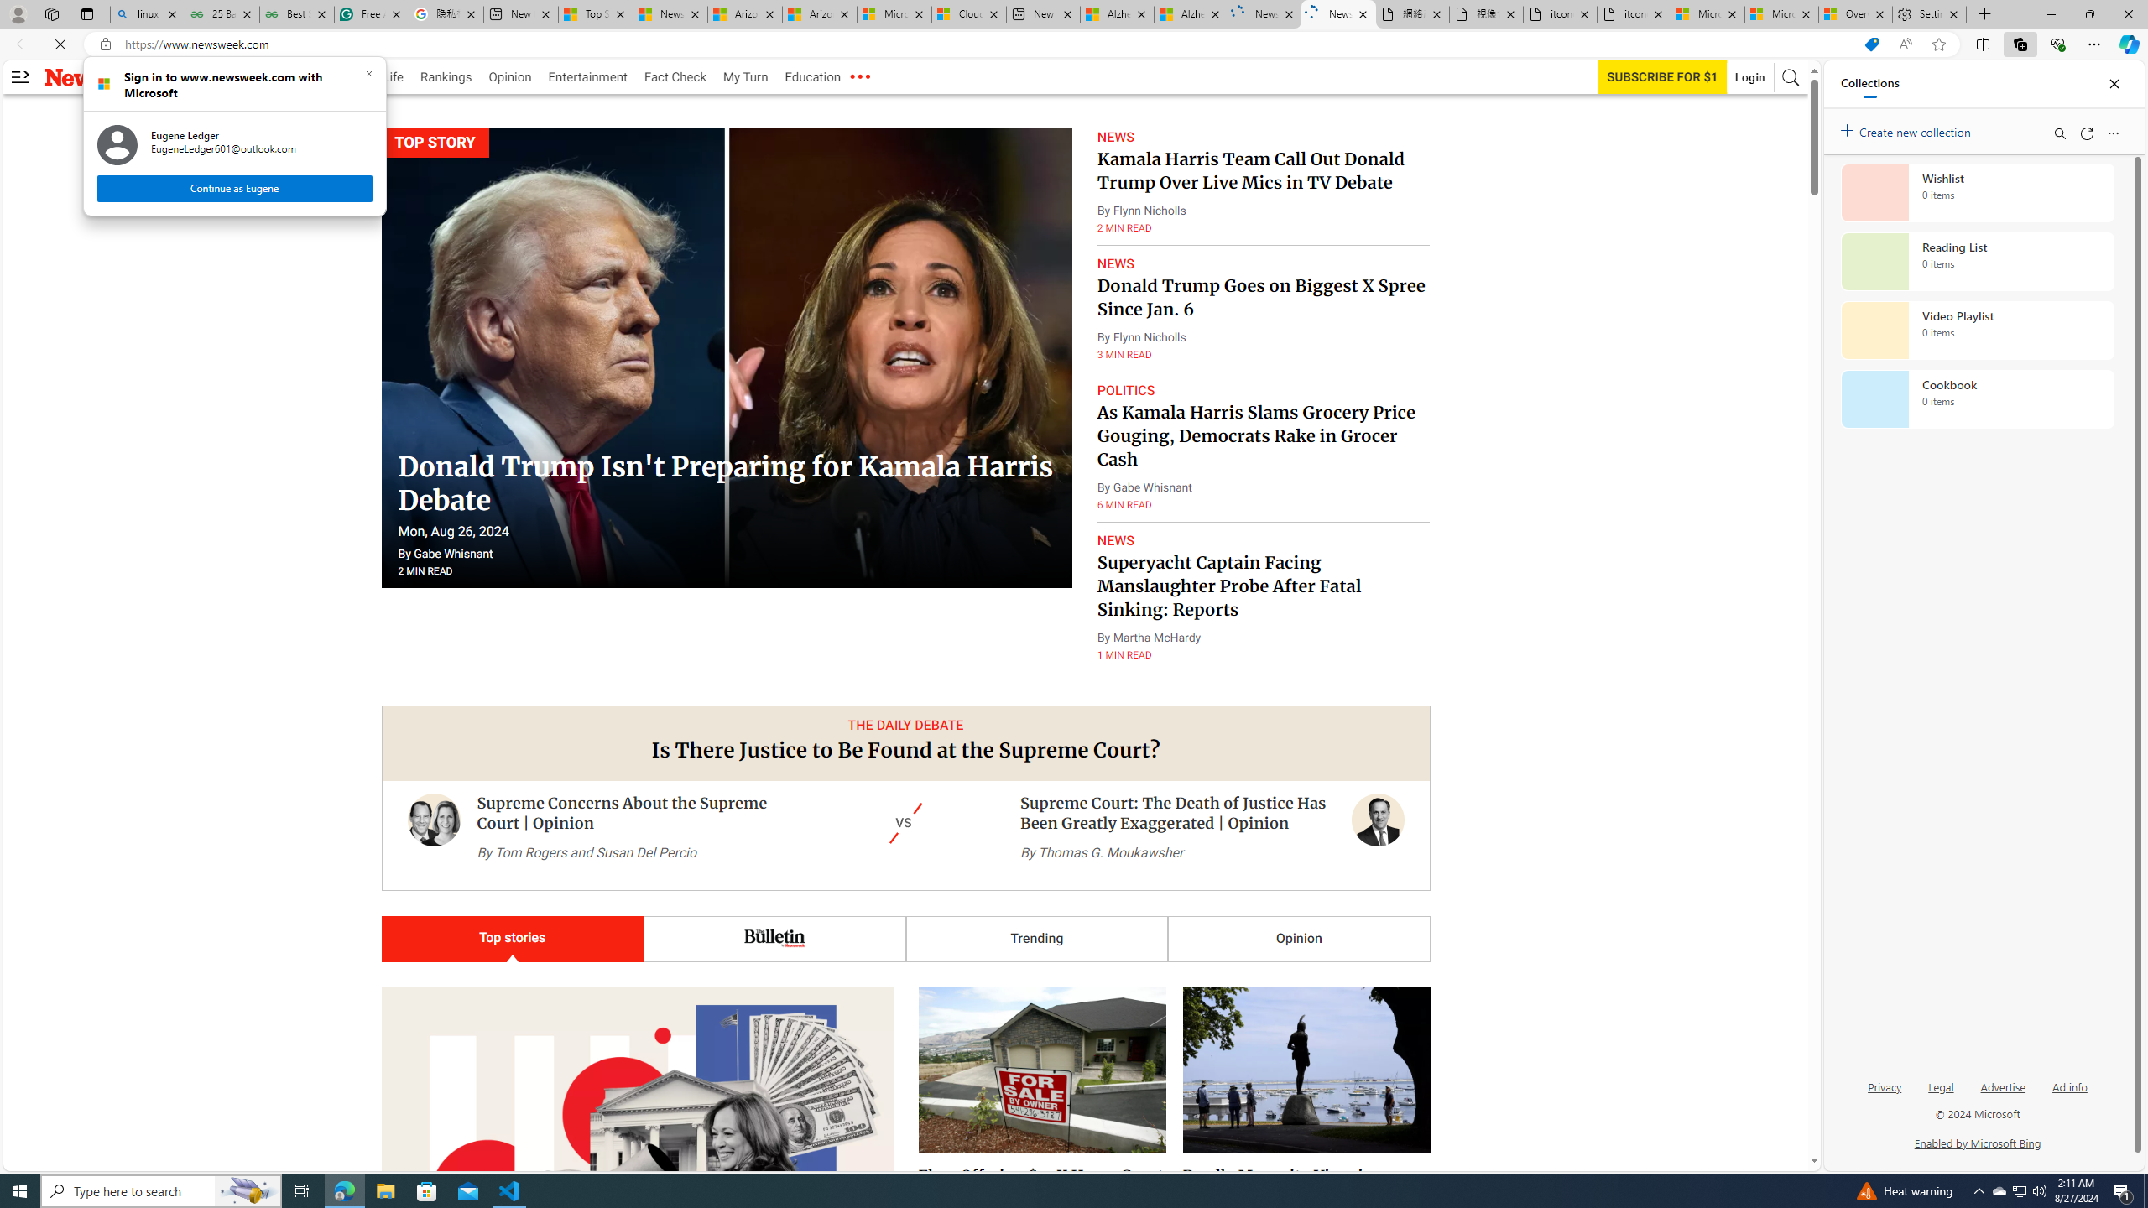 The height and width of the screenshot is (1208, 2148). What do you see at coordinates (1059, 1191) in the screenshot?
I see `Running applications` at bounding box center [1059, 1191].